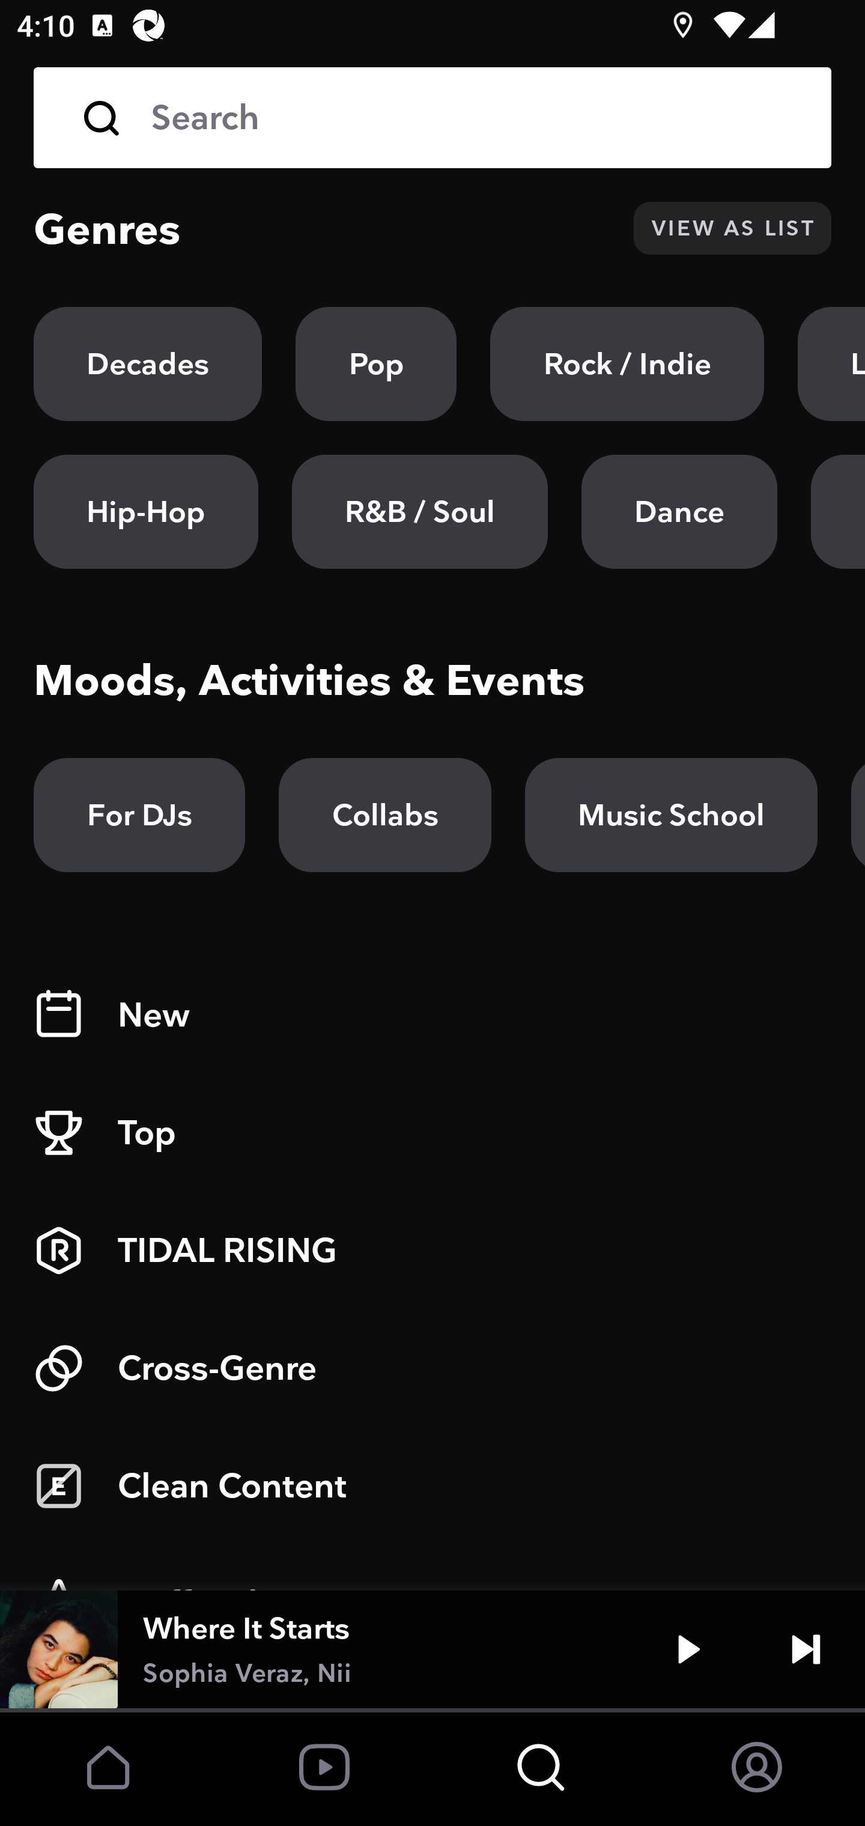 This screenshot has width=865, height=1826. I want to click on Top, so click(432, 1133).